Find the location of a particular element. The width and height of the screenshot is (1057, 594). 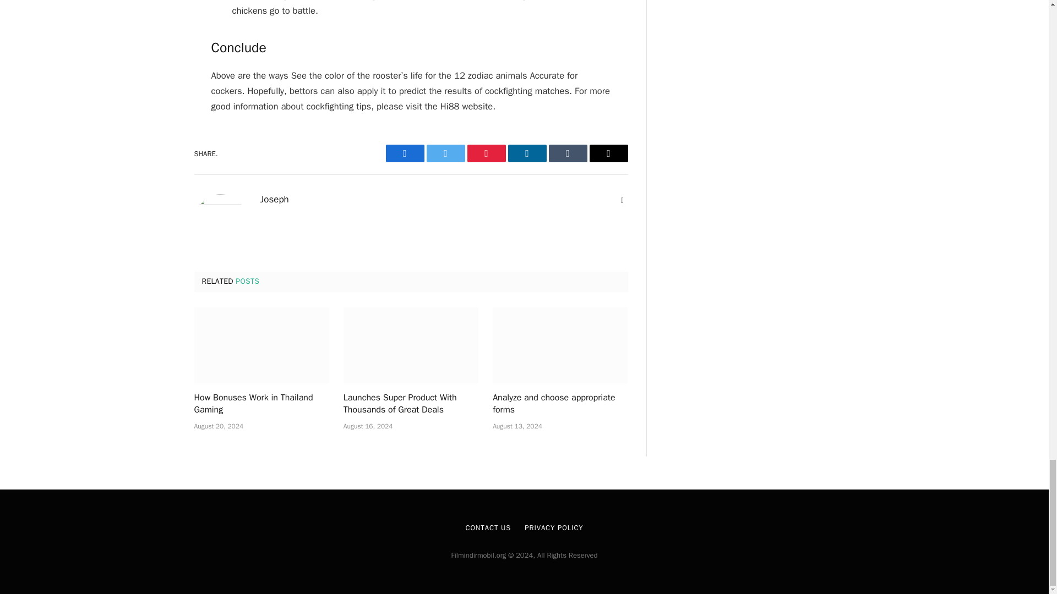

Facebook is located at coordinates (404, 153).